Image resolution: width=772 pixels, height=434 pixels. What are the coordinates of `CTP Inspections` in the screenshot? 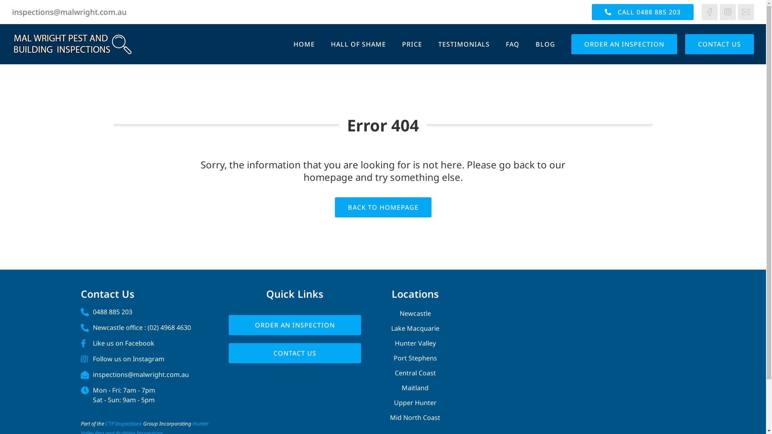 It's located at (124, 424).